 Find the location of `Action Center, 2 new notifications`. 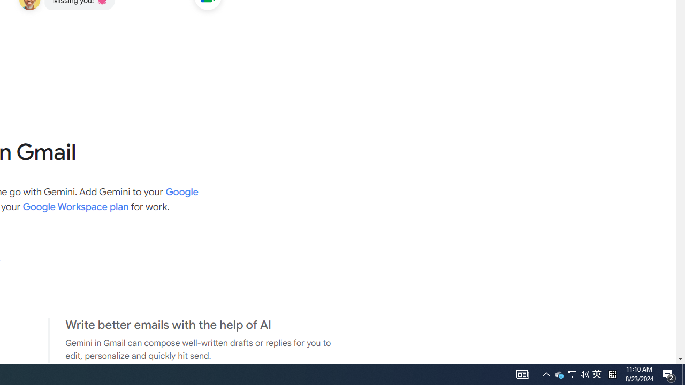

Action Center, 2 new notifications is located at coordinates (597, 374).